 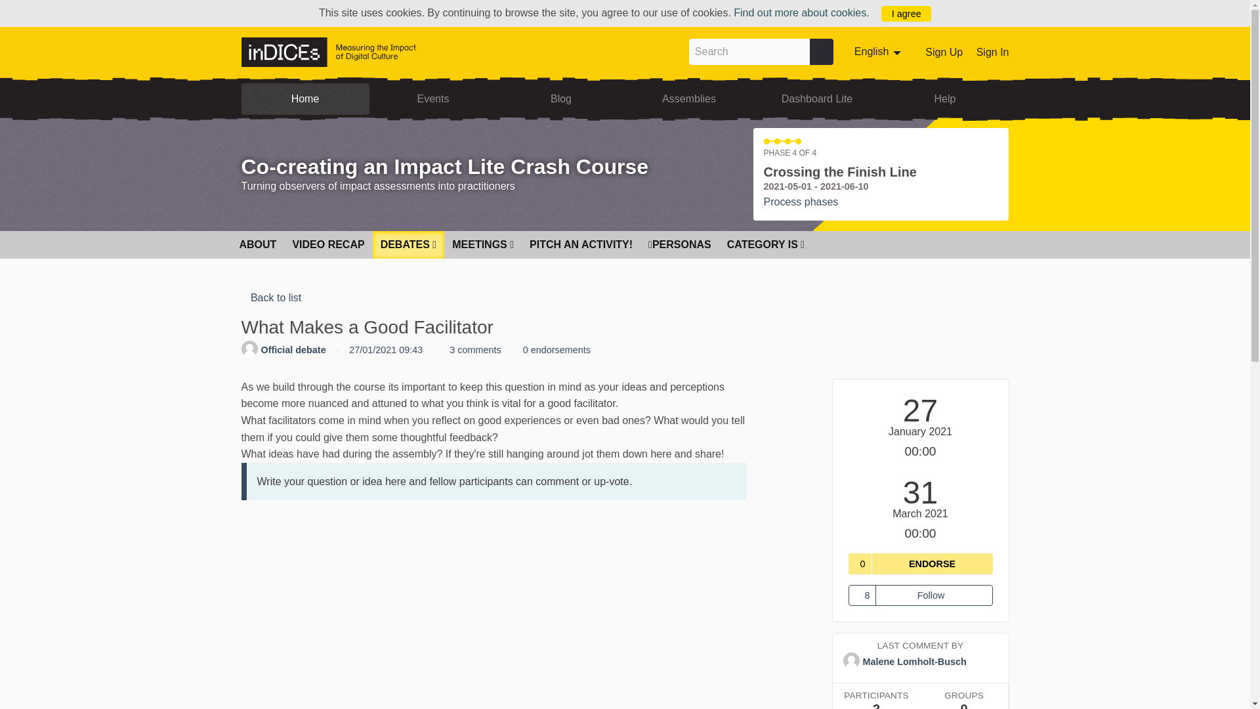 I want to click on Process phases, so click(x=801, y=202).